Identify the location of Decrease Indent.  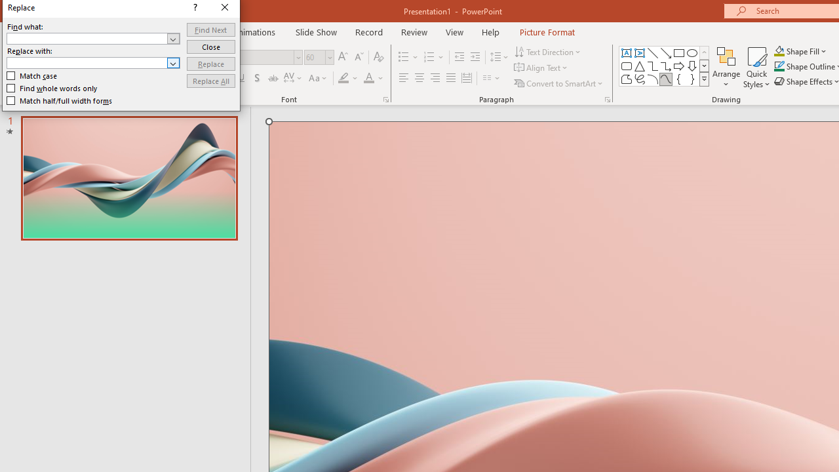
(459, 58).